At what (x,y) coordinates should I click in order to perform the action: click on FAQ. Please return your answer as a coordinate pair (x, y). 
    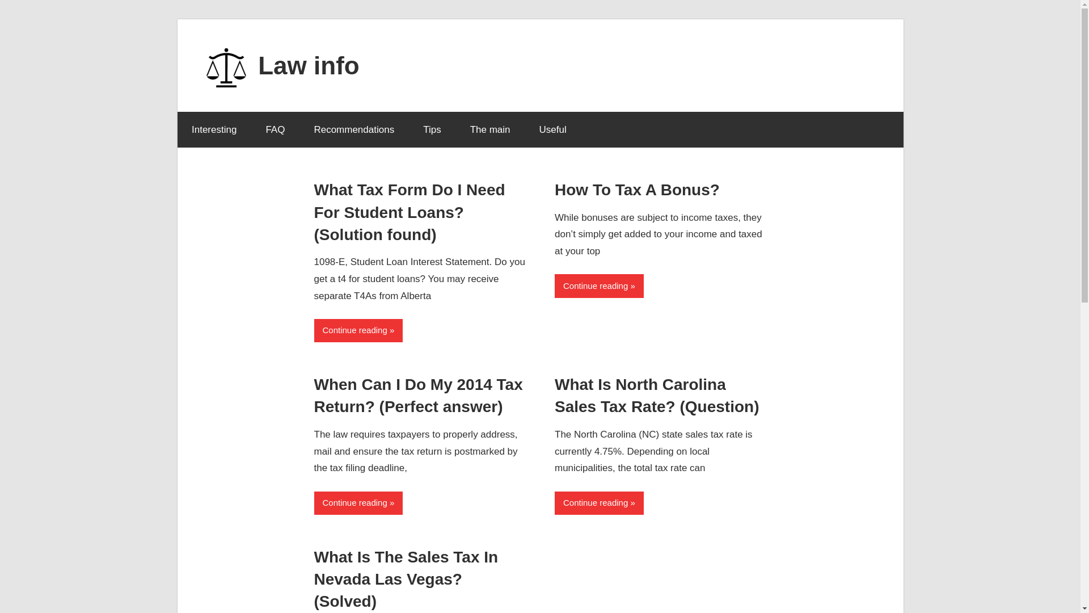
    Looking at the image, I should click on (276, 129).